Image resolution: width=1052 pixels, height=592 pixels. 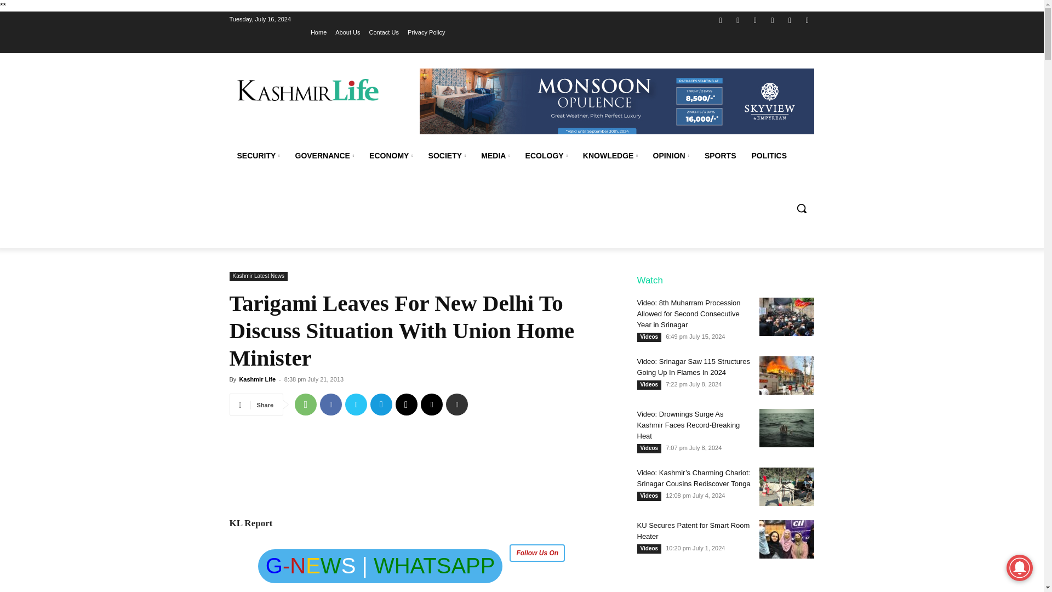 What do you see at coordinates (720, 20) in the screenshot?
I see `Facebook` at bounding box center [720, 20].